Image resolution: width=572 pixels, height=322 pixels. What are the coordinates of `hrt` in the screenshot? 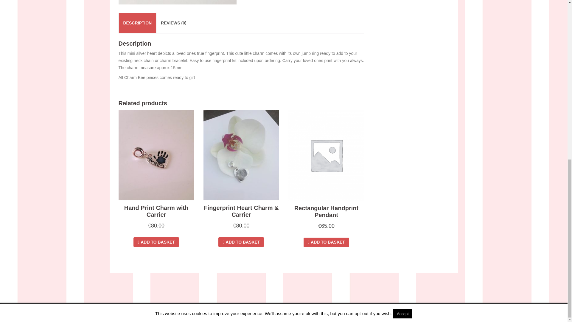 It's located at (178, 2).